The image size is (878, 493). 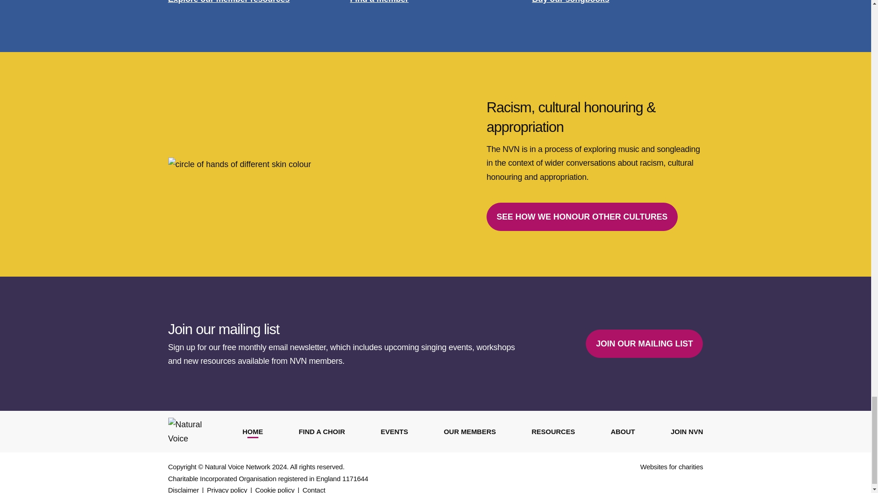 I want to click on EVENTS, so click(x=394, y=432).